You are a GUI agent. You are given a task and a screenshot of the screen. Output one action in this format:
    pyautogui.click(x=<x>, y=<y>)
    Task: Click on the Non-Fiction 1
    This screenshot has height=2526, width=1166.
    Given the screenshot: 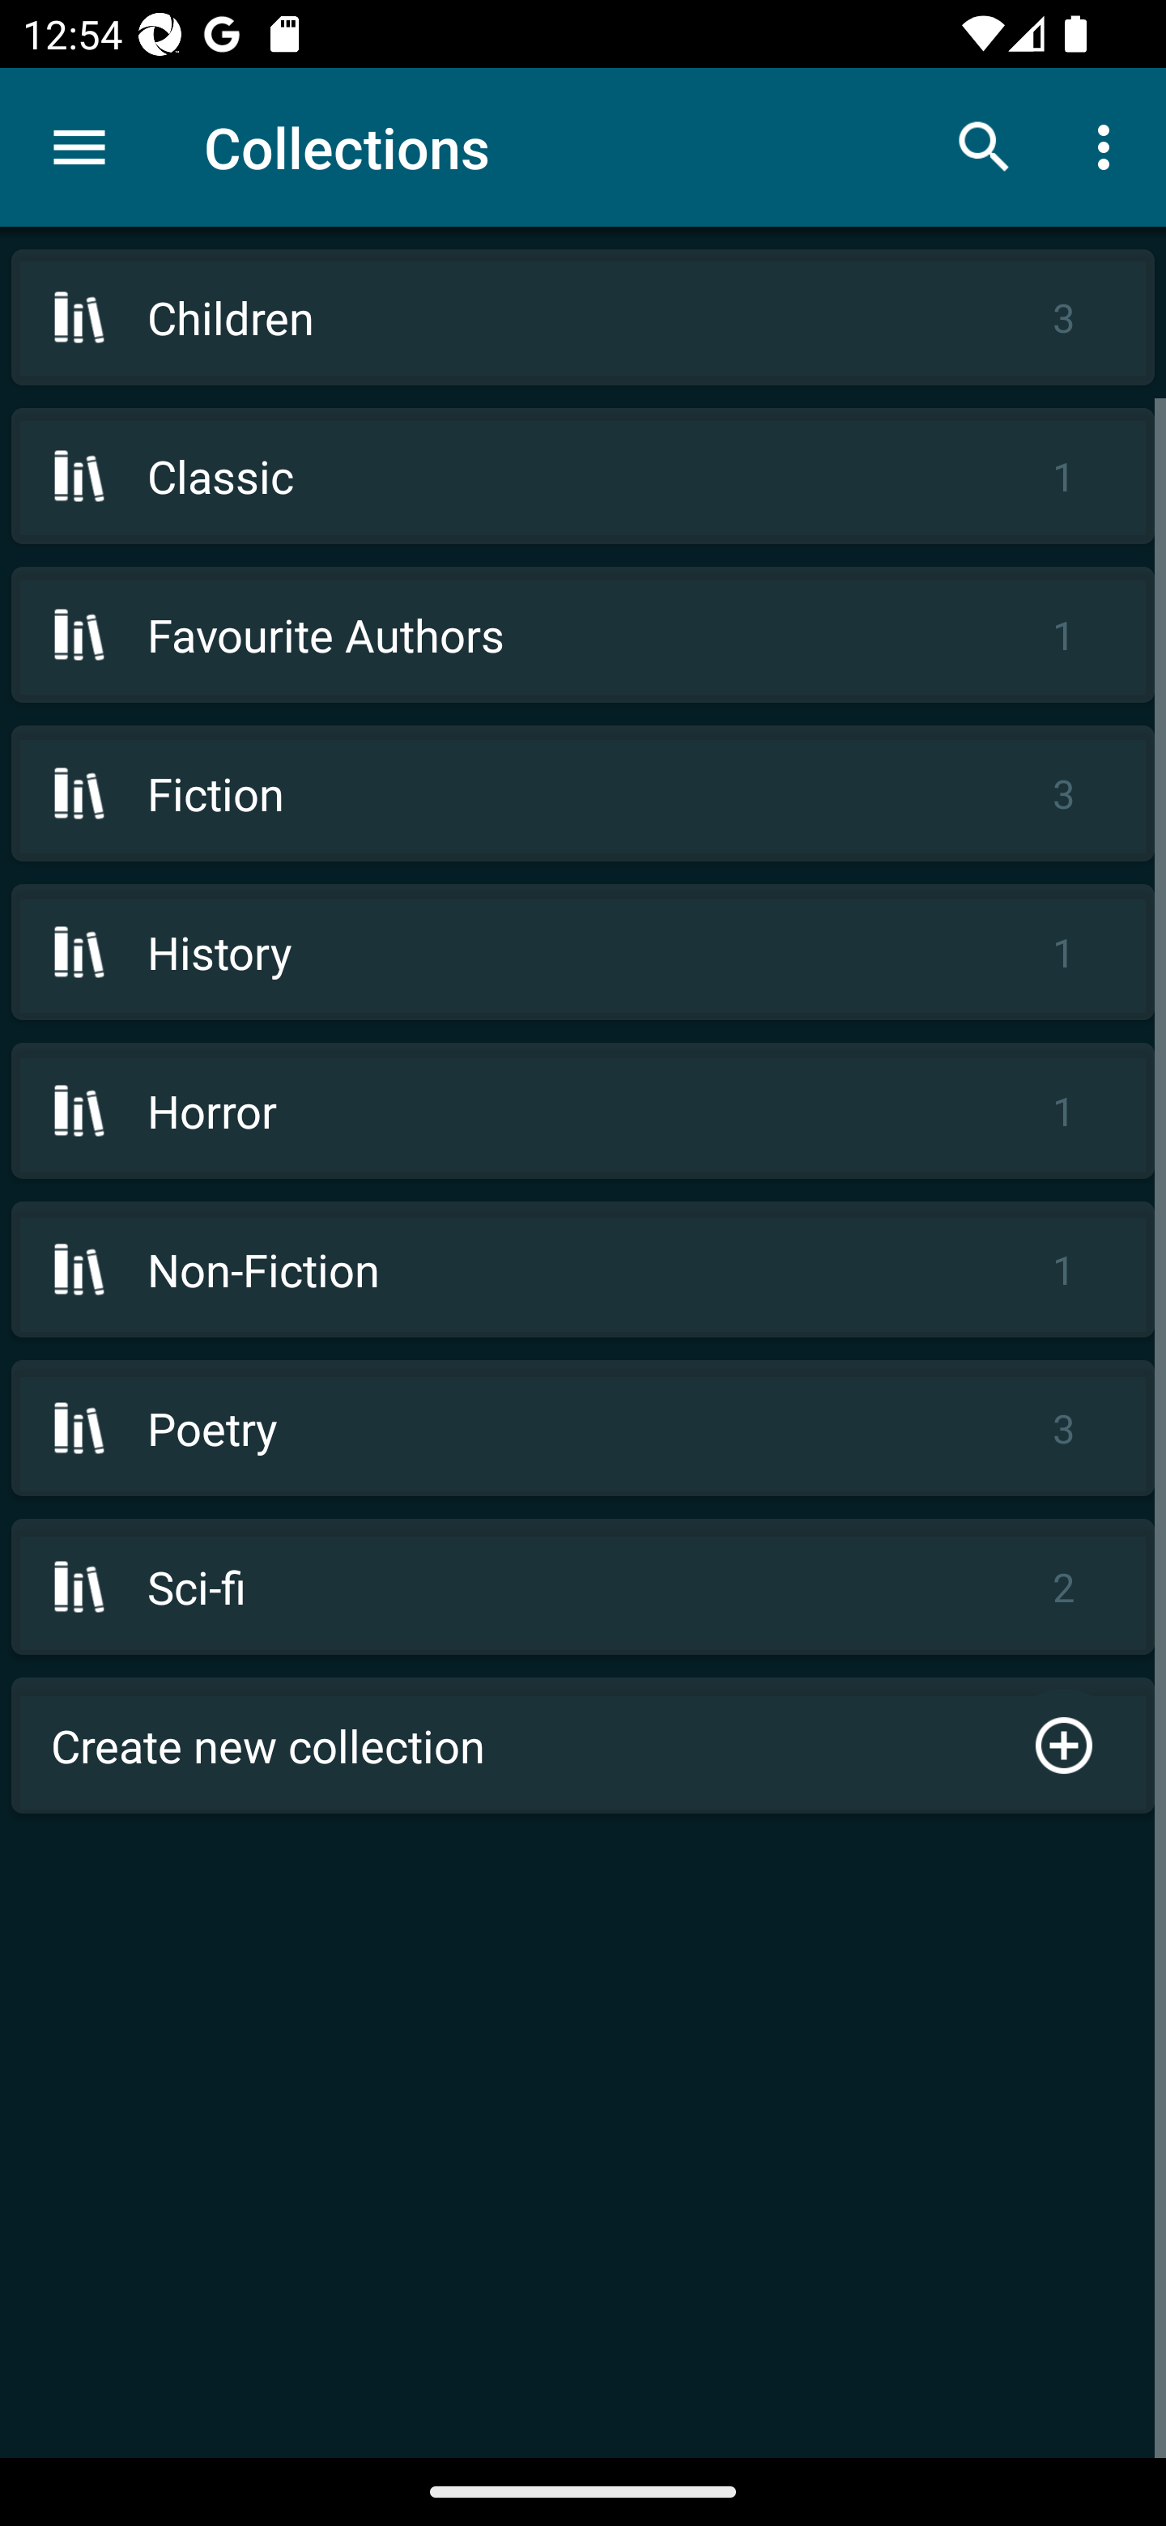 What is the action you would take?
    pyautogui.click(x=583, y=1269)
    